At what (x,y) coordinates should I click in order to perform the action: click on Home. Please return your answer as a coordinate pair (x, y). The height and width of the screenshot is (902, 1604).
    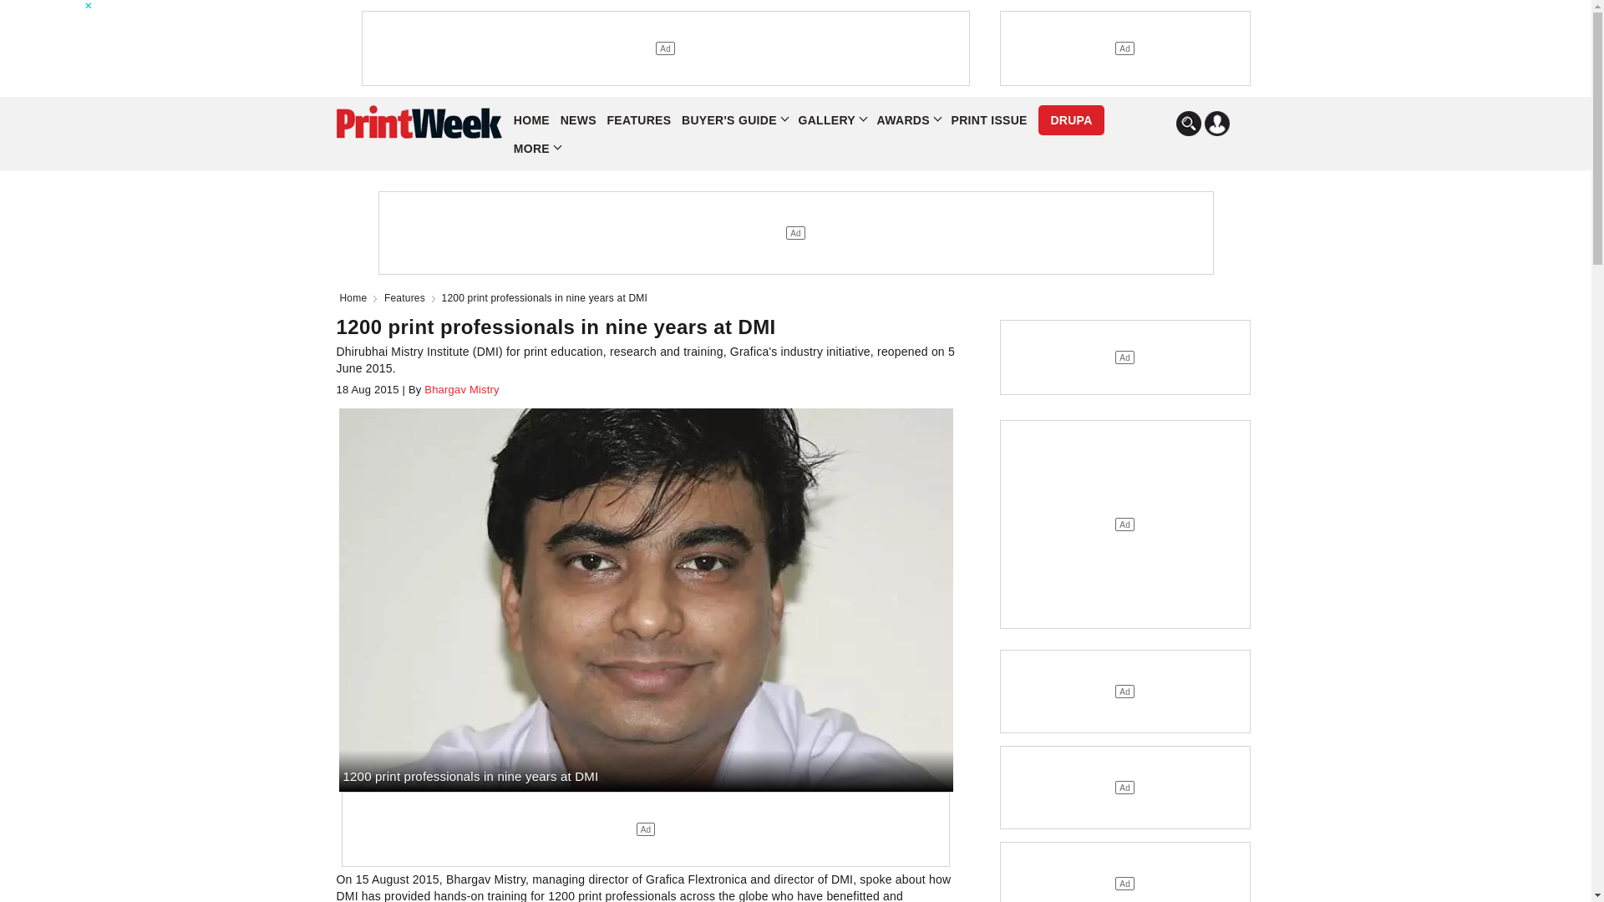
    Looking at the image, I should click on (356, 297).